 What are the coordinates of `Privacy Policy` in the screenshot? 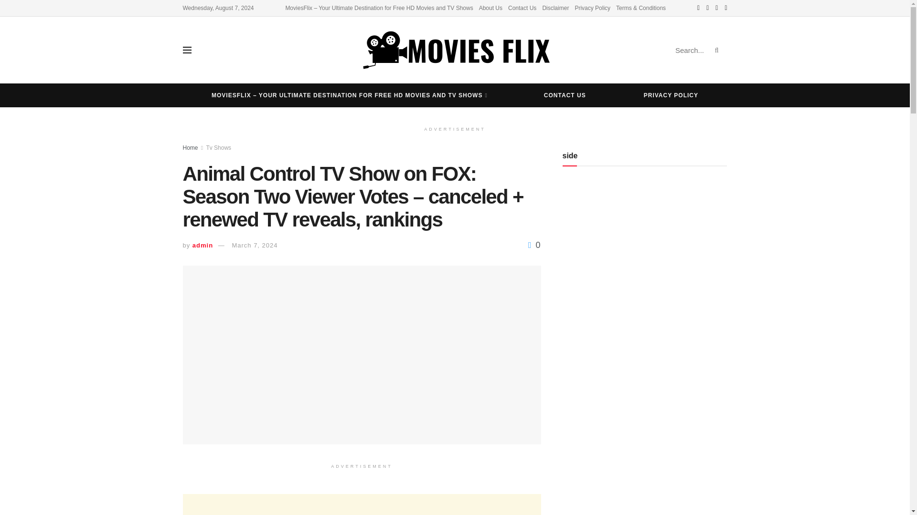 It's located at (592, 8).